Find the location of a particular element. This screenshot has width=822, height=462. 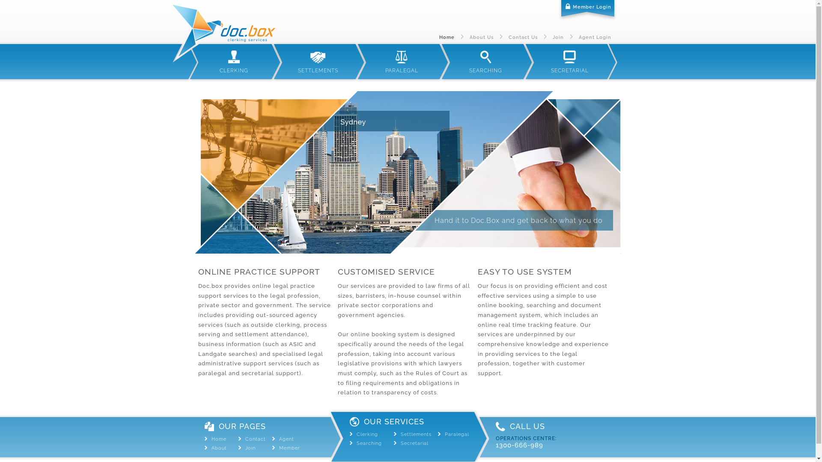

Home is located at coordinates (219, 439).